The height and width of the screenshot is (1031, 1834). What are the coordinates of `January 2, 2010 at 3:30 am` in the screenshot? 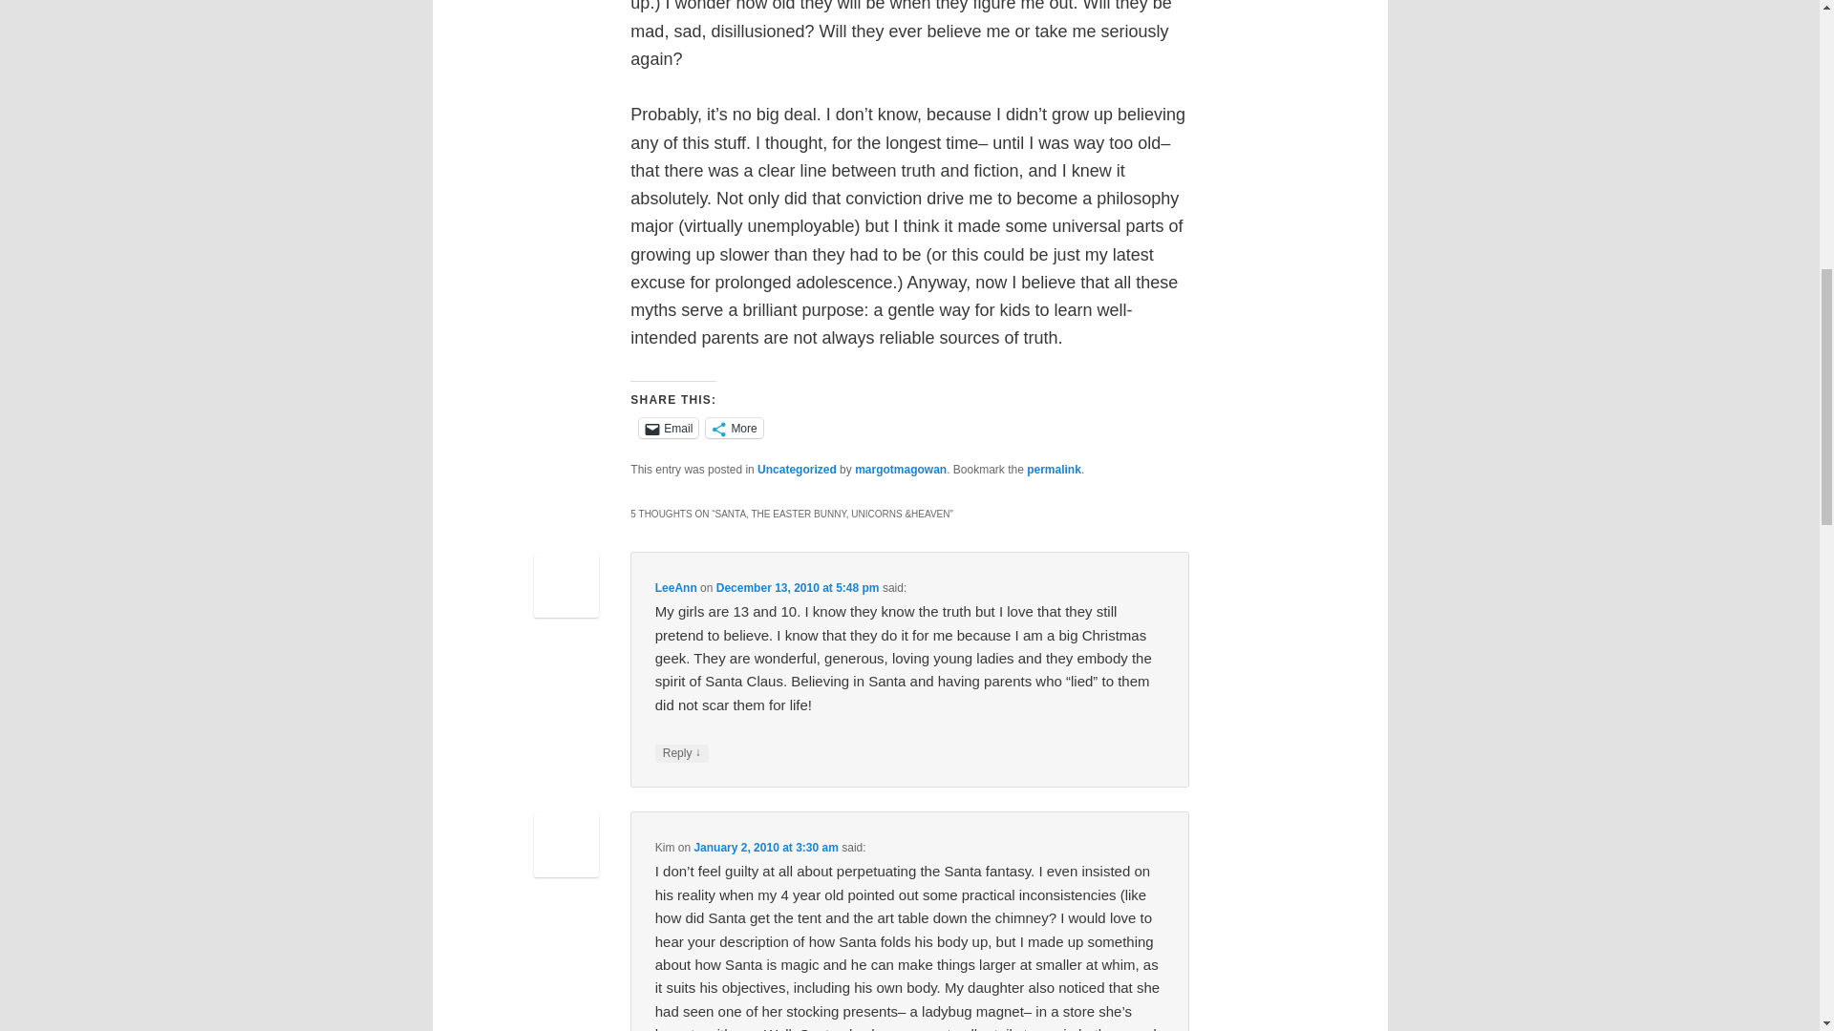 It's located at (765, 848).